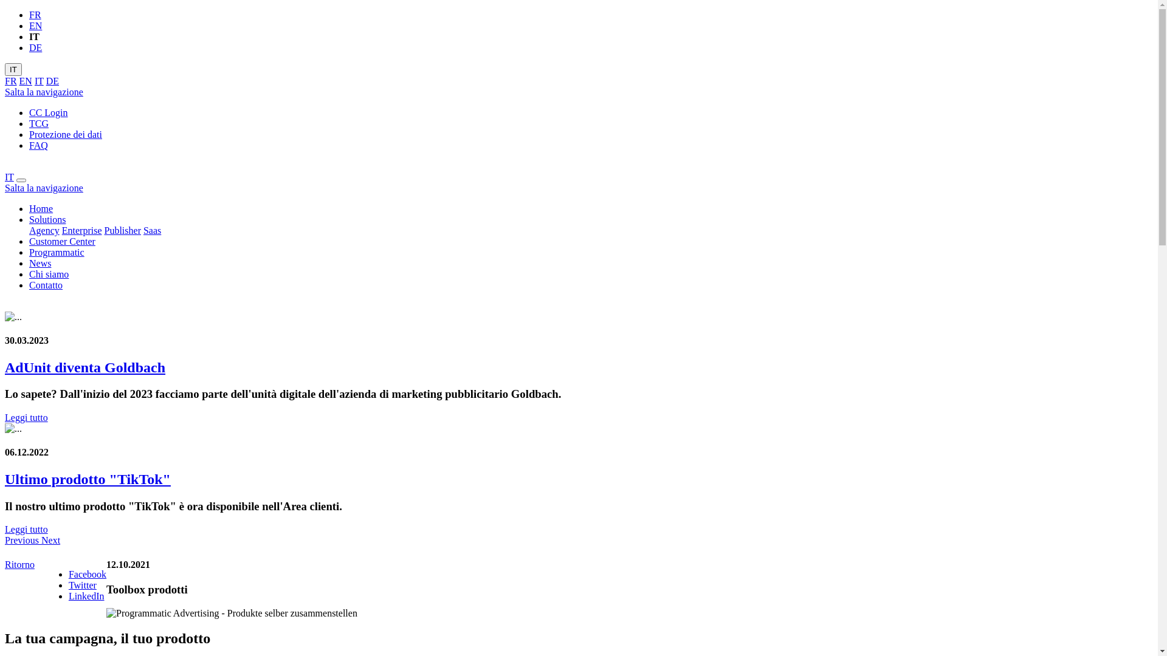 The height and width of the screenshot is (656, 1167). I want to click on Agency, so click(44, 231).